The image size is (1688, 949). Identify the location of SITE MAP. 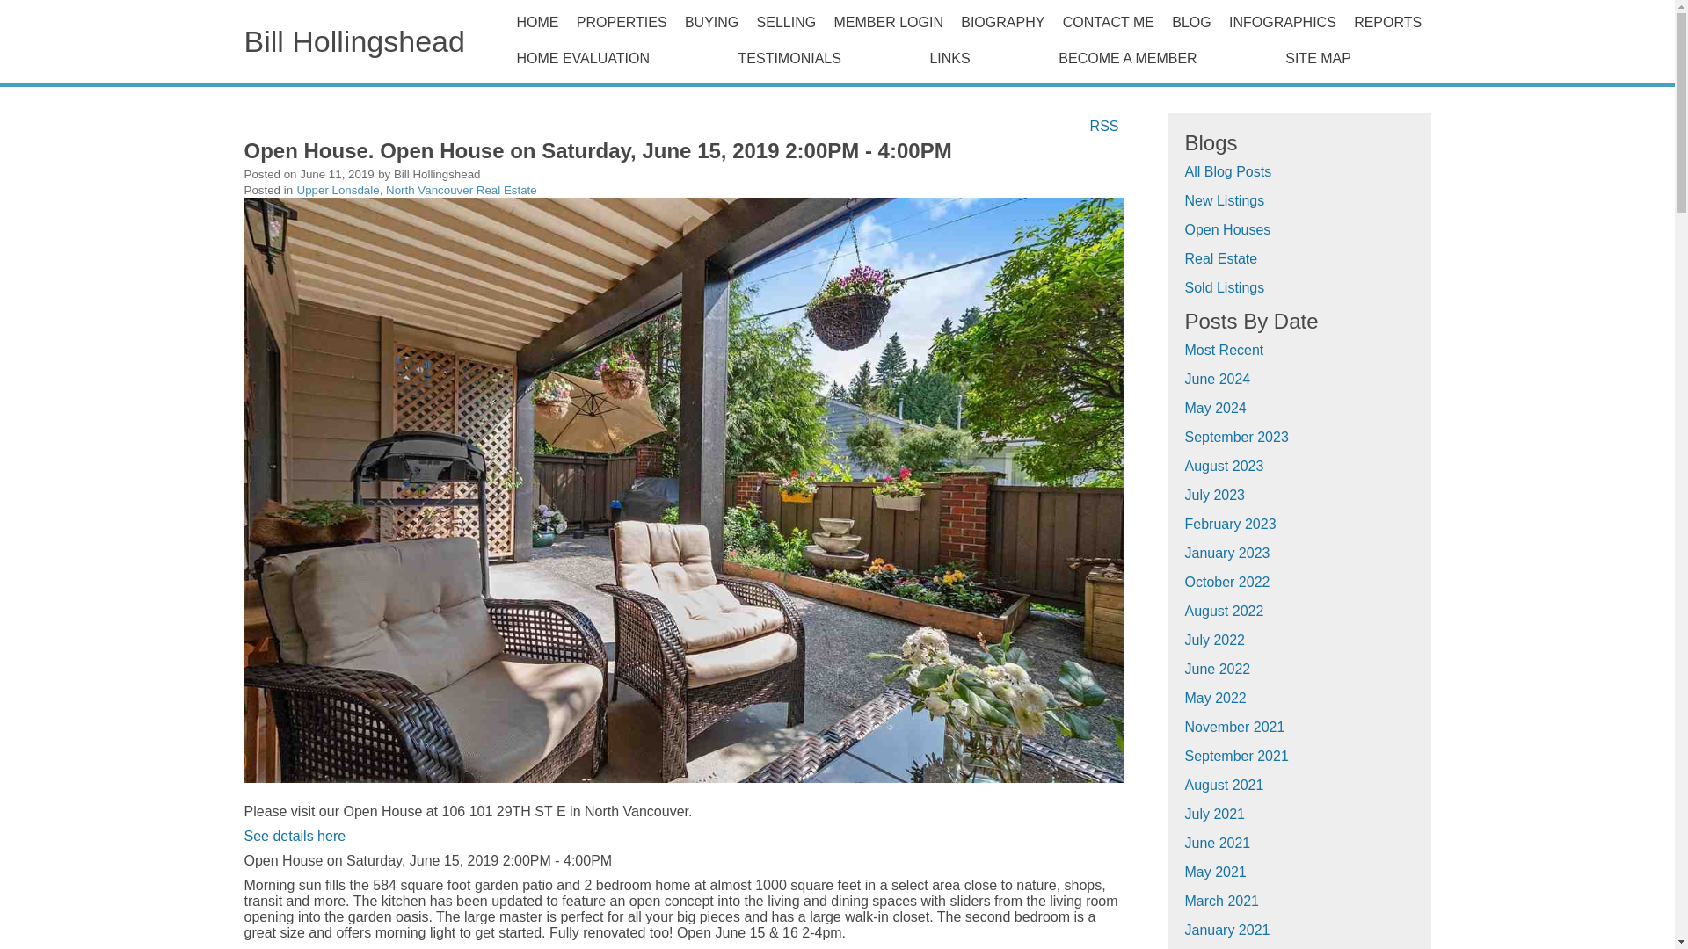
(1352, 58).